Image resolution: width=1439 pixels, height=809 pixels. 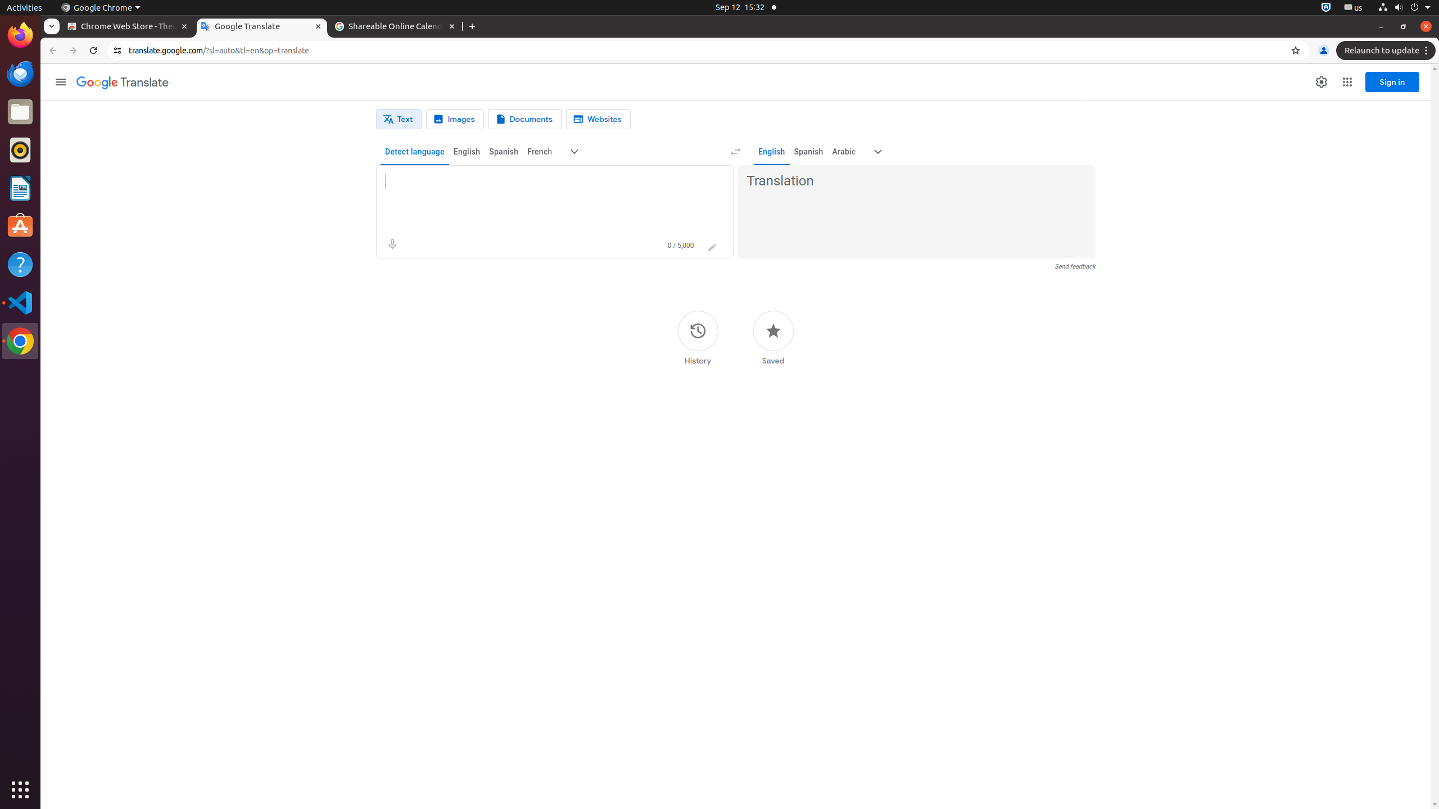 I want to click on :1.21/StatusNotifierItem, so click(x=1354, y=8).